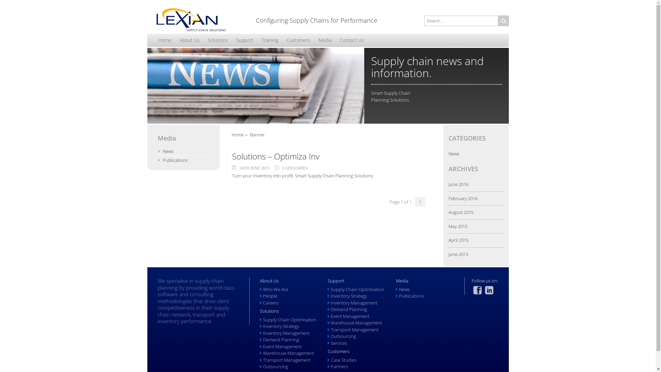 The image size is (661, 372). I want to click on Customers, so click(298, 40).